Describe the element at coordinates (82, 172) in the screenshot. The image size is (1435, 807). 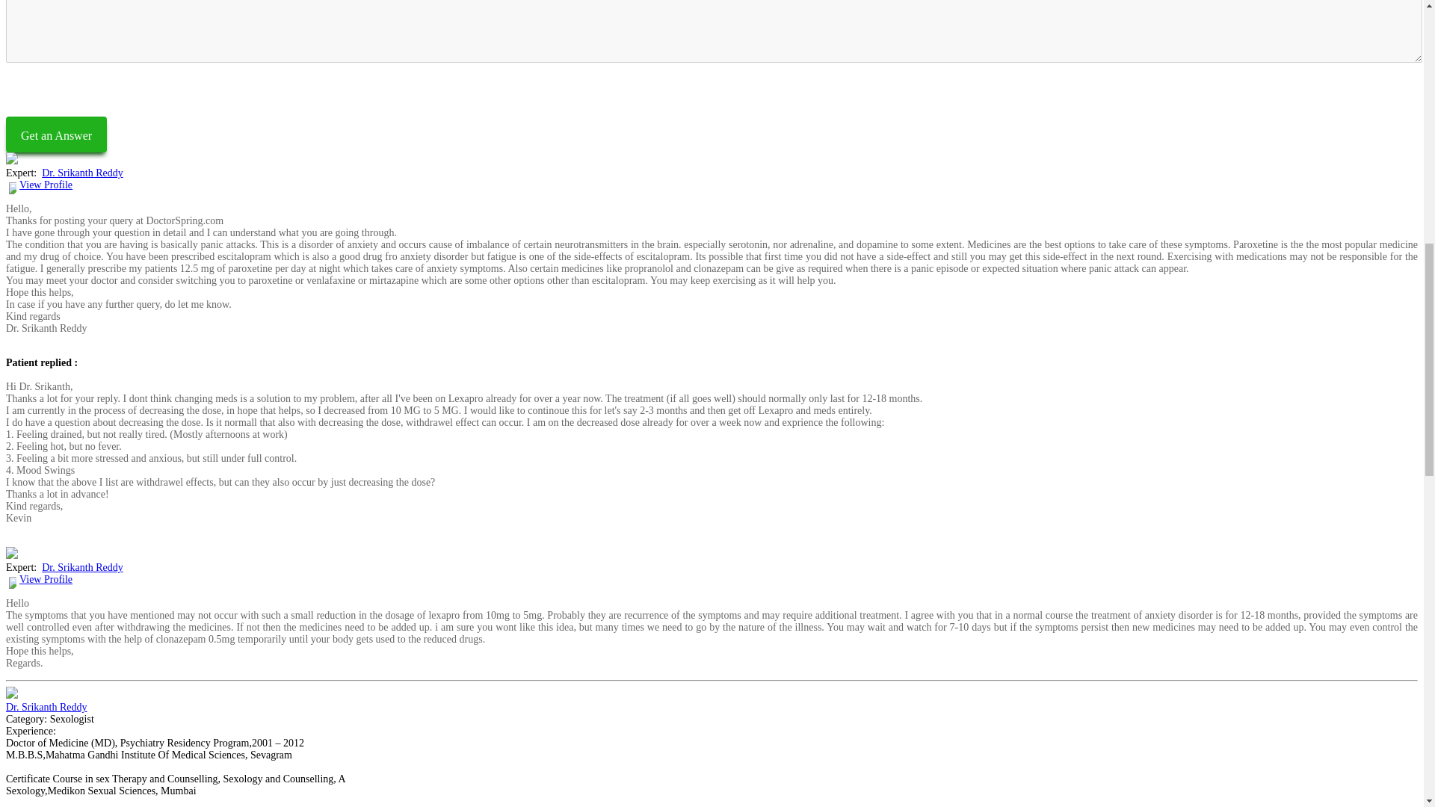
I see `Dr. Srikanth Reddy` at that location.